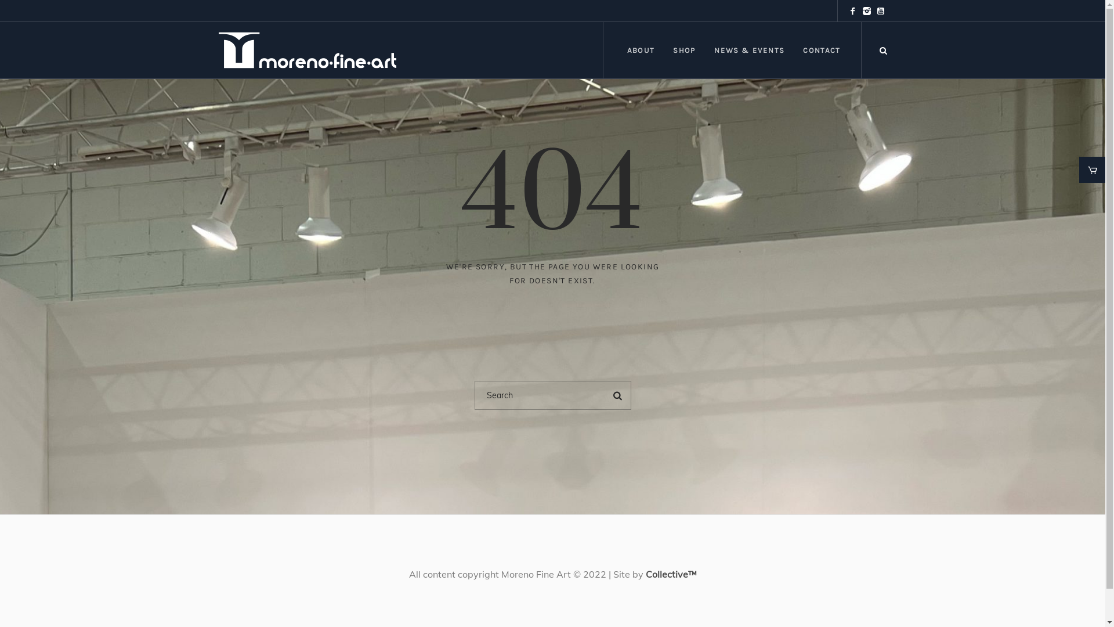  Describe the element at coordinates (852, 11) in the screenshot. I see `Facebook` at that location.